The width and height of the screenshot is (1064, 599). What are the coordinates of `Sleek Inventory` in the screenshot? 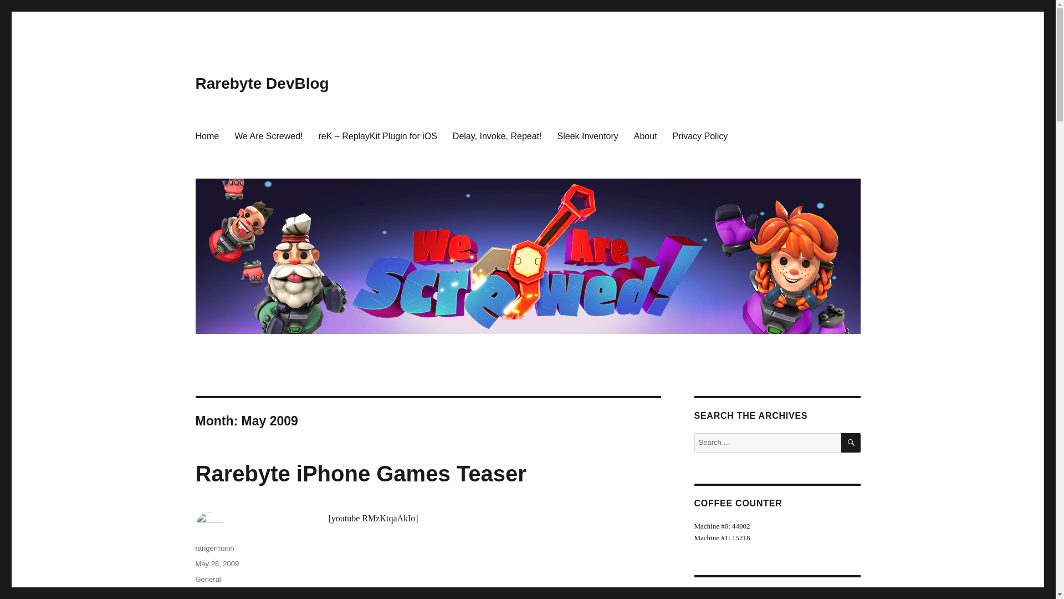 It's located at (223, 595).